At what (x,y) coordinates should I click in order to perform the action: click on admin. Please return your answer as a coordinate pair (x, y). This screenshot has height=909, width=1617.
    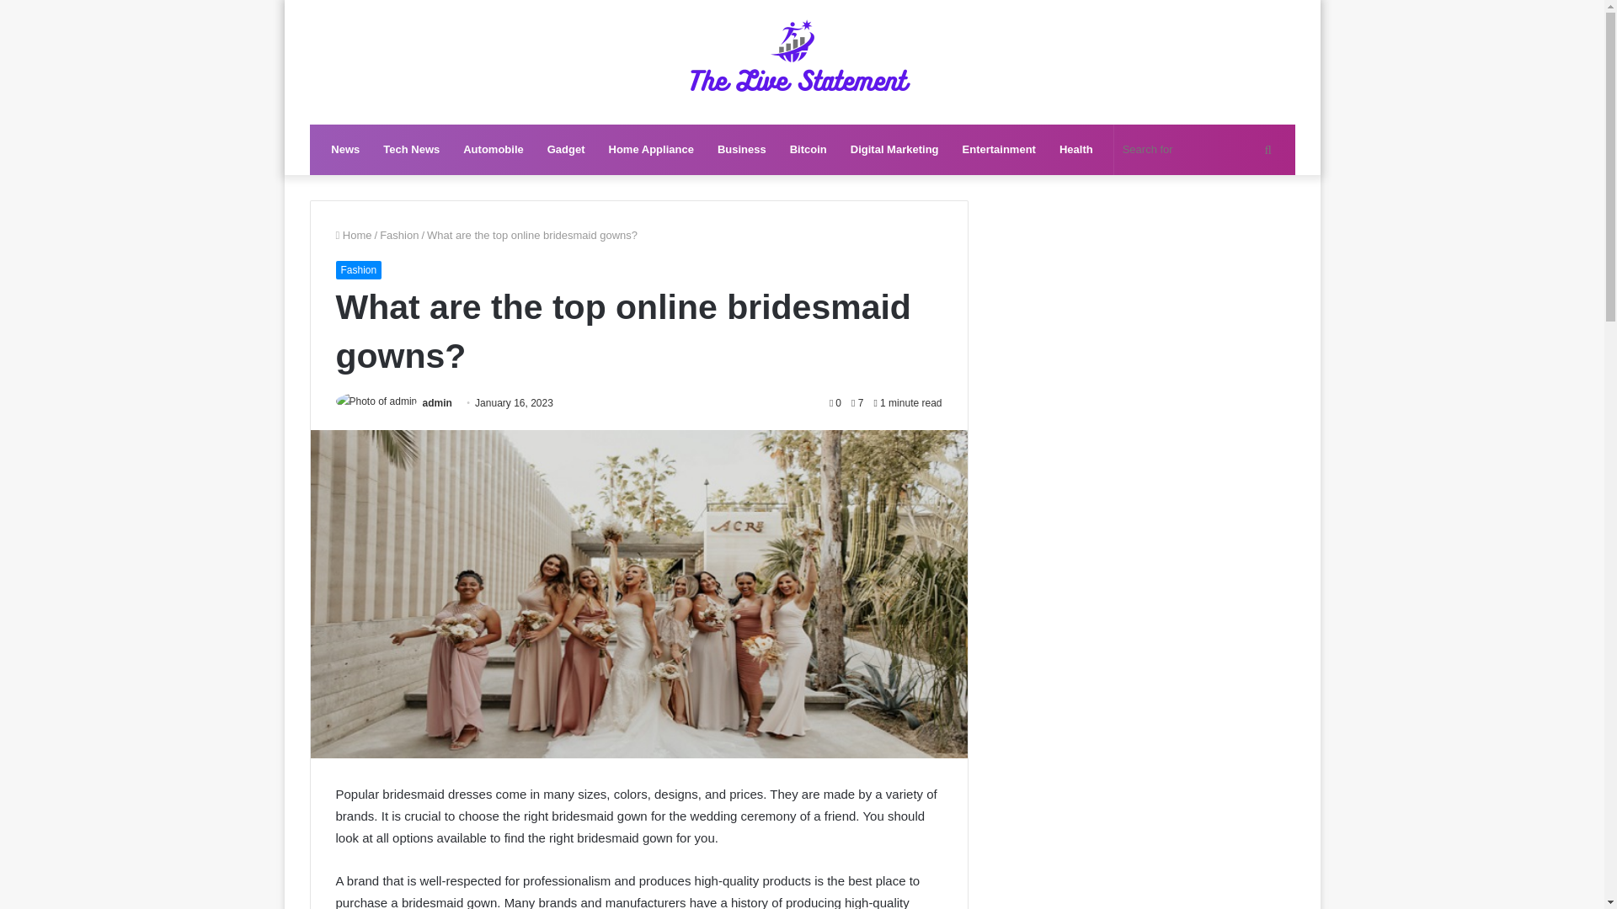
    Looking at the image, I should click on (437, 402).